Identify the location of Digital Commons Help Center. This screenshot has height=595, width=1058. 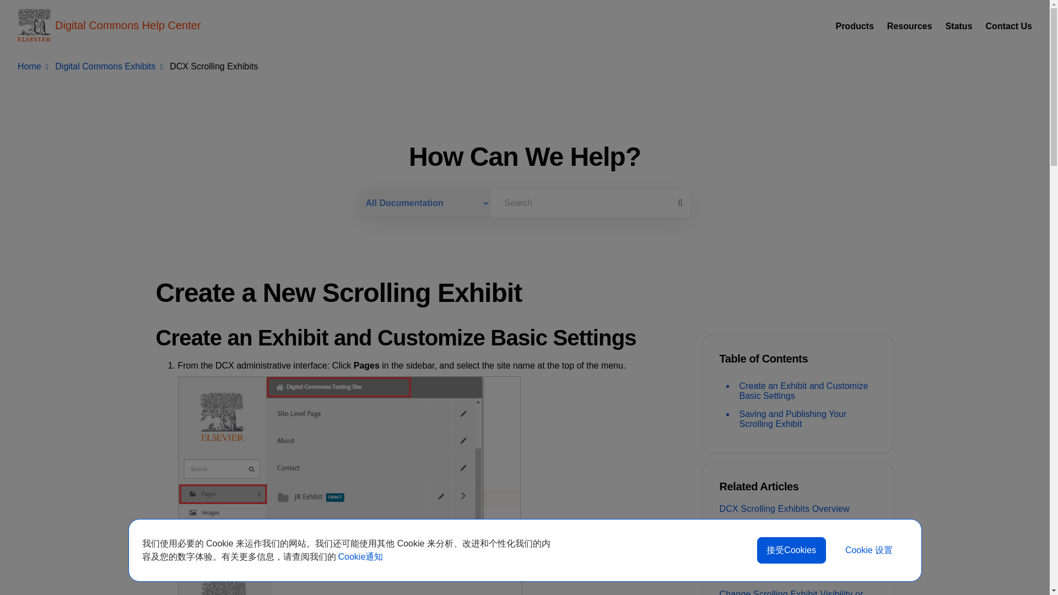
(109, 25).